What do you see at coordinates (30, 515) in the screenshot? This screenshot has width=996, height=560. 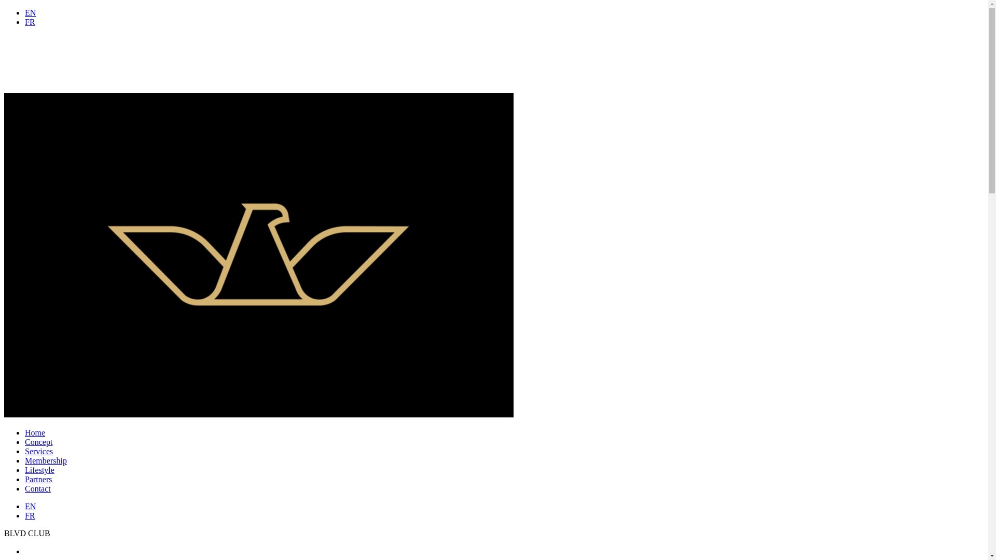 I see `FR` at bounding box center [30, 515].